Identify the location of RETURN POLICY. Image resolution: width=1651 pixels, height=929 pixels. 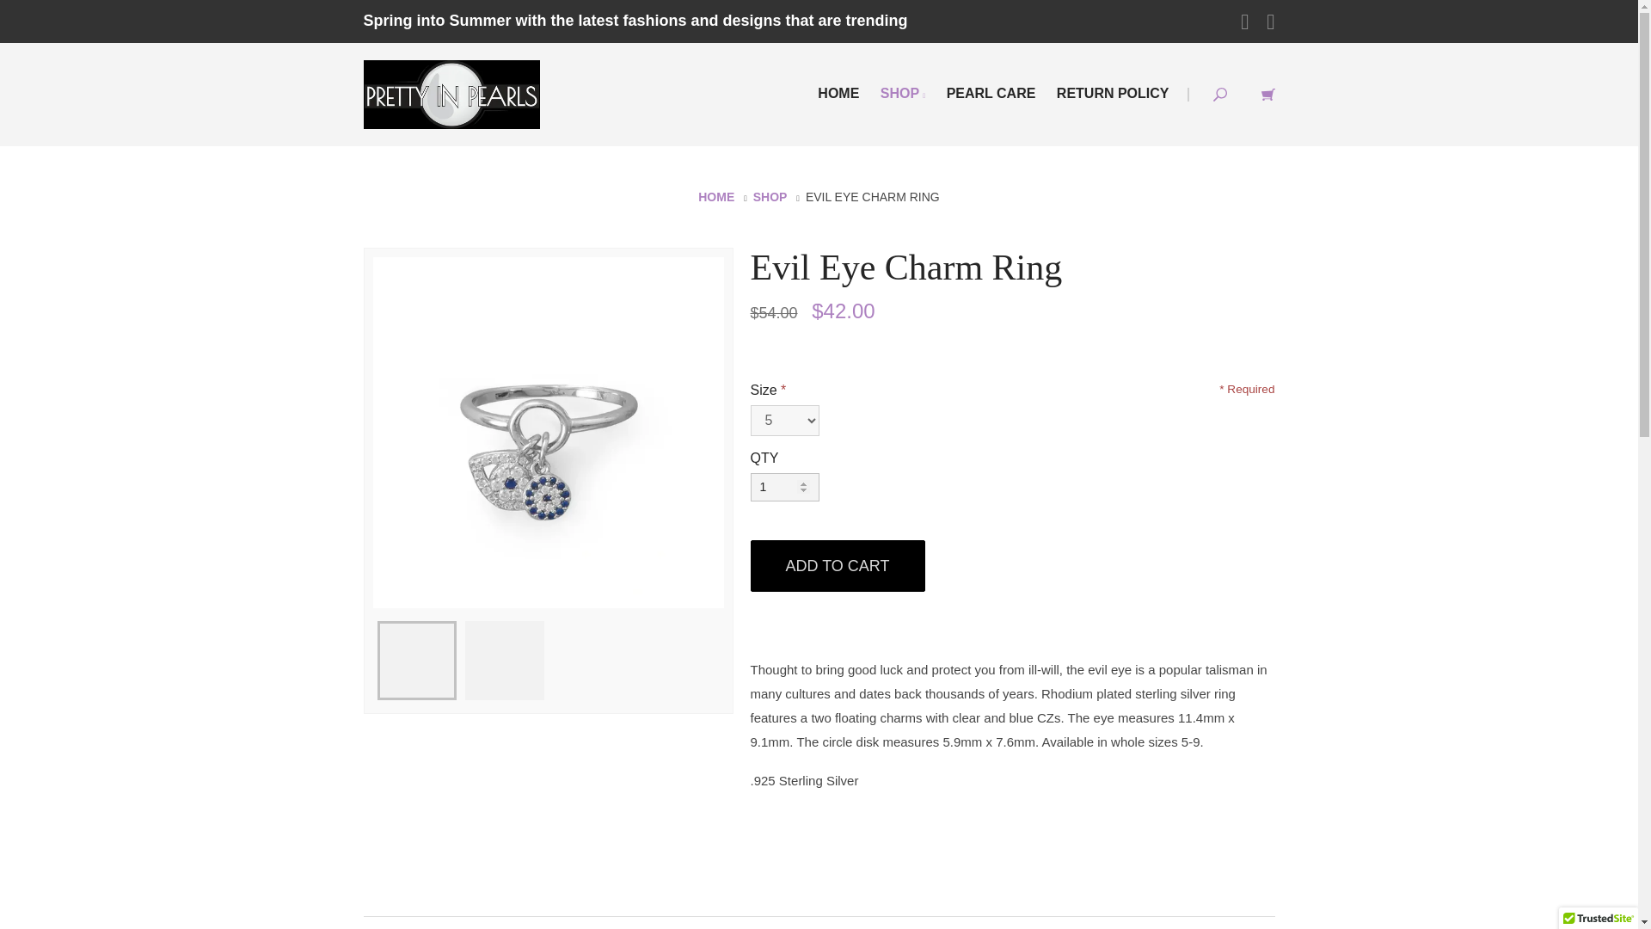
(1113, 93).